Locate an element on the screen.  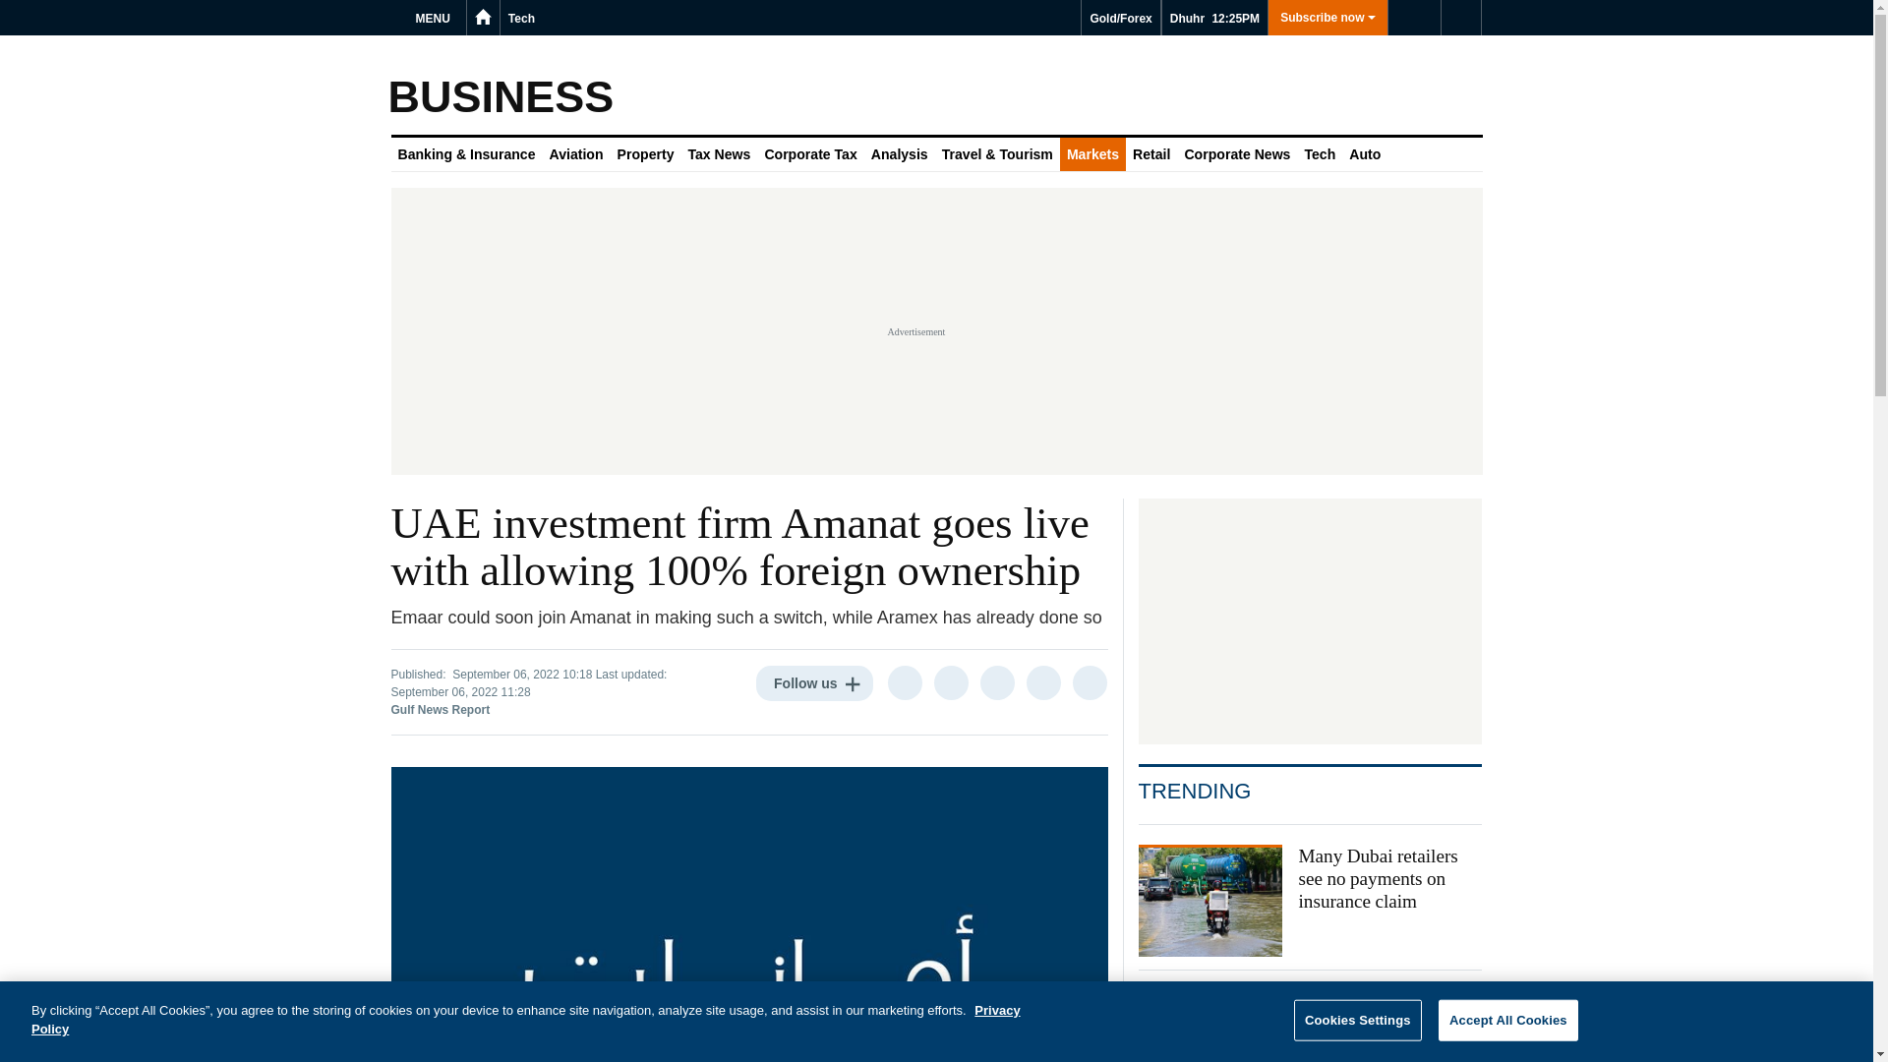
Dhuhr 12:25PM is located at coordinates (1214, 18).